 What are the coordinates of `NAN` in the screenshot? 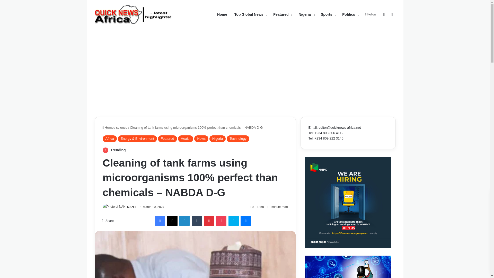 It's located at (130, 207).